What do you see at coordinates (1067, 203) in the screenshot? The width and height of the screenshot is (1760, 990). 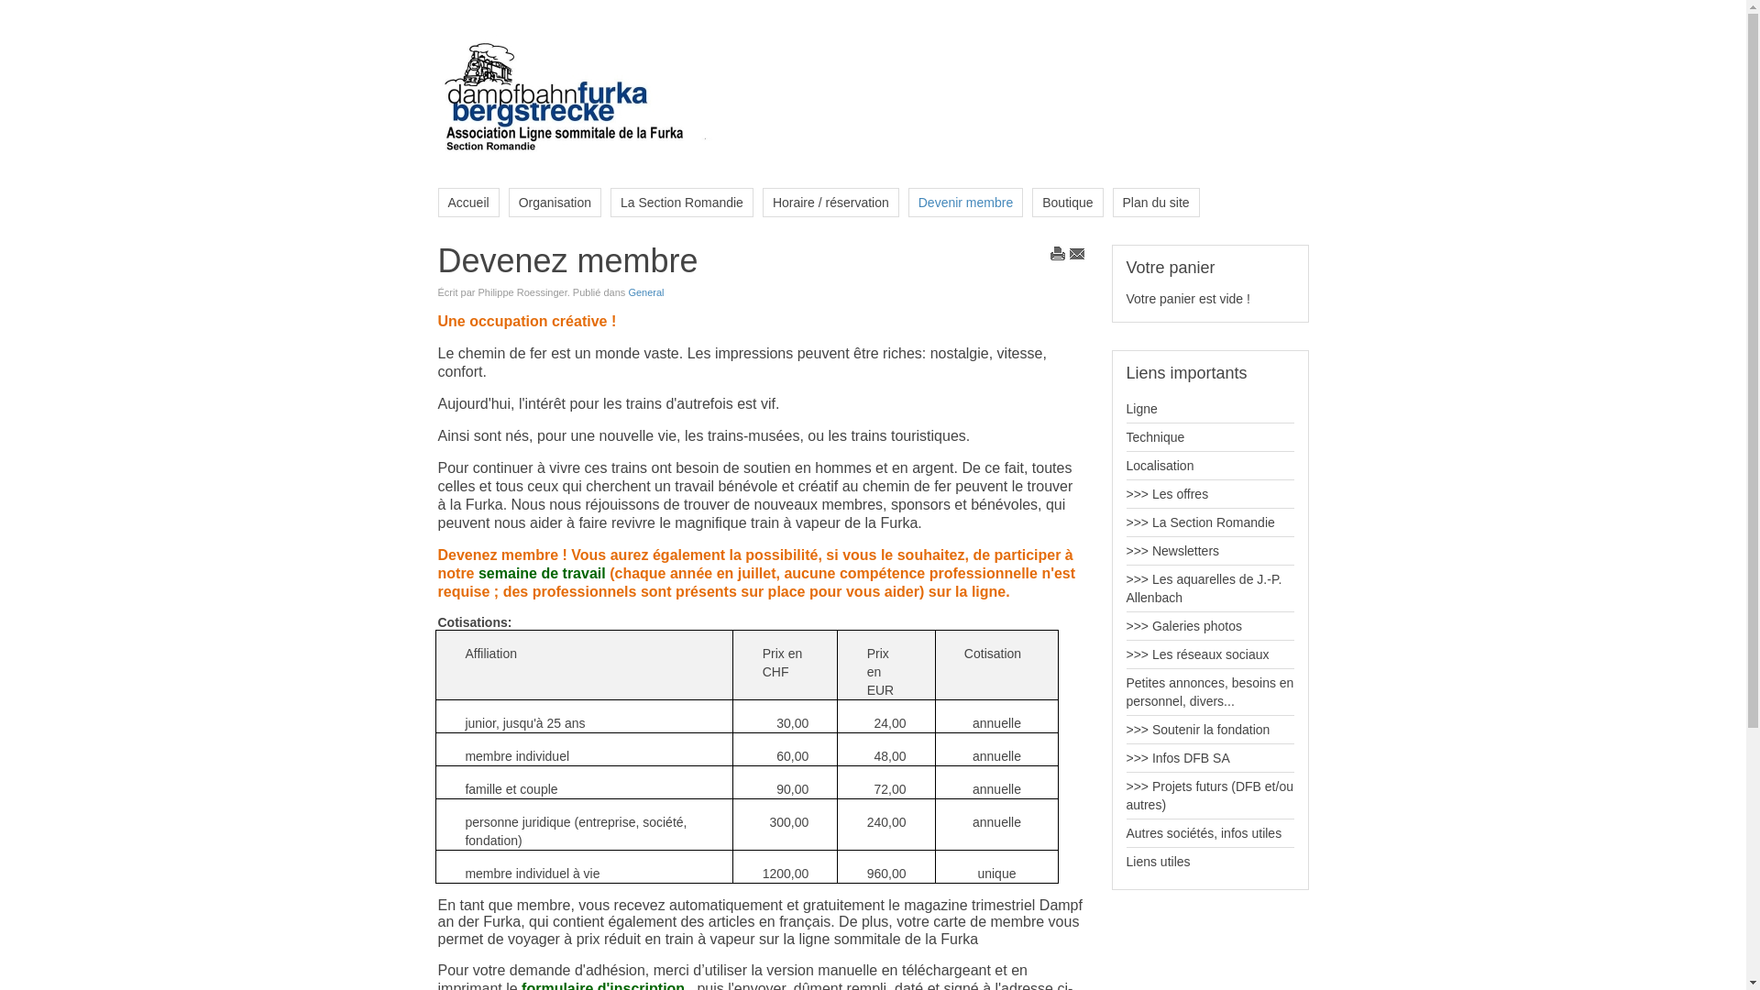 I see `Boutique` at bounding box center [1067, 203].